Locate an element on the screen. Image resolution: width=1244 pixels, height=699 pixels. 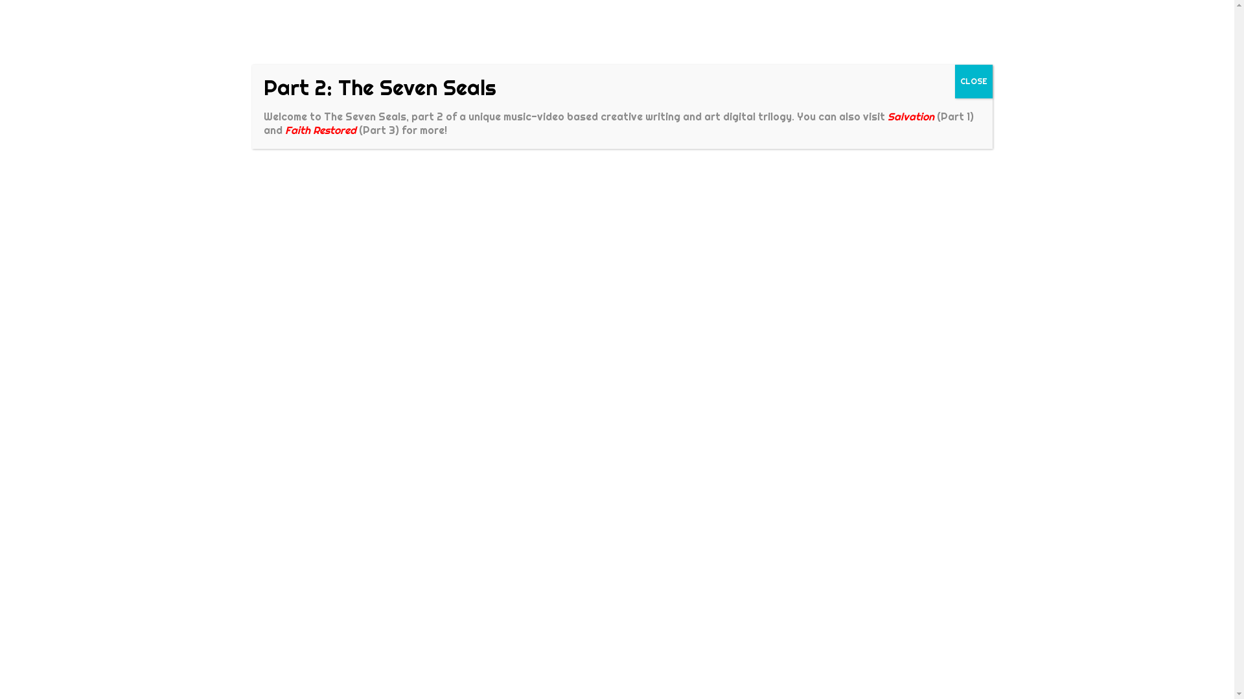
News and Investor Guidance is located at coordinates (737, 13).